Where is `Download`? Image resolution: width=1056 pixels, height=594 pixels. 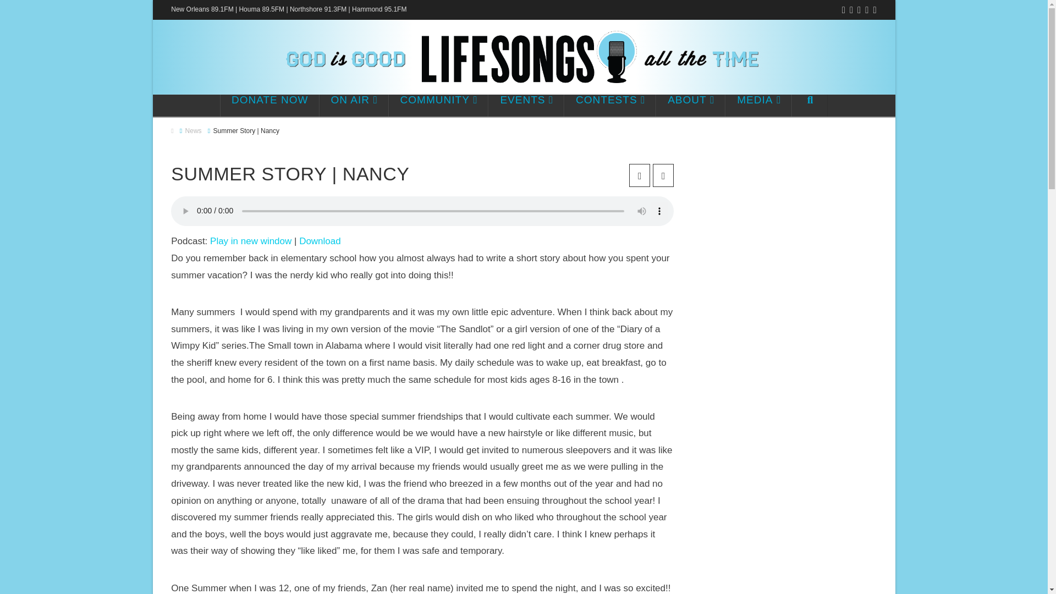 Download is located at coordinates (320, 241).